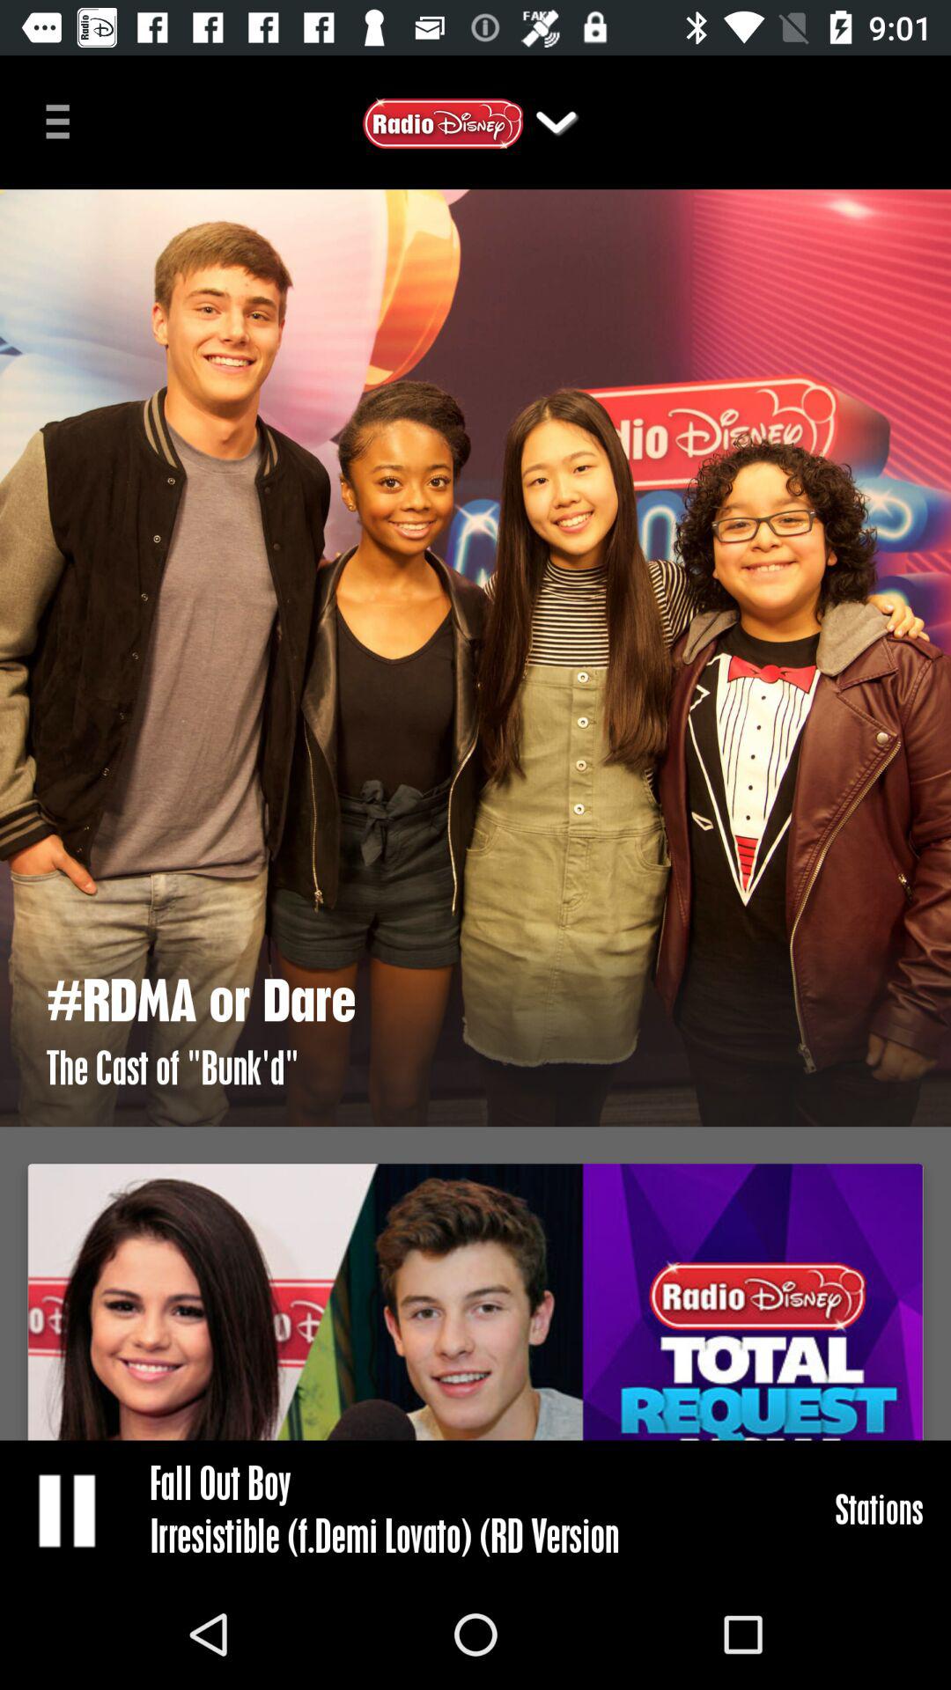  What do you see at coordinates (879, 1509) in the screenshot?
I see `open the stations icon` at bounding box center [879, 1509].